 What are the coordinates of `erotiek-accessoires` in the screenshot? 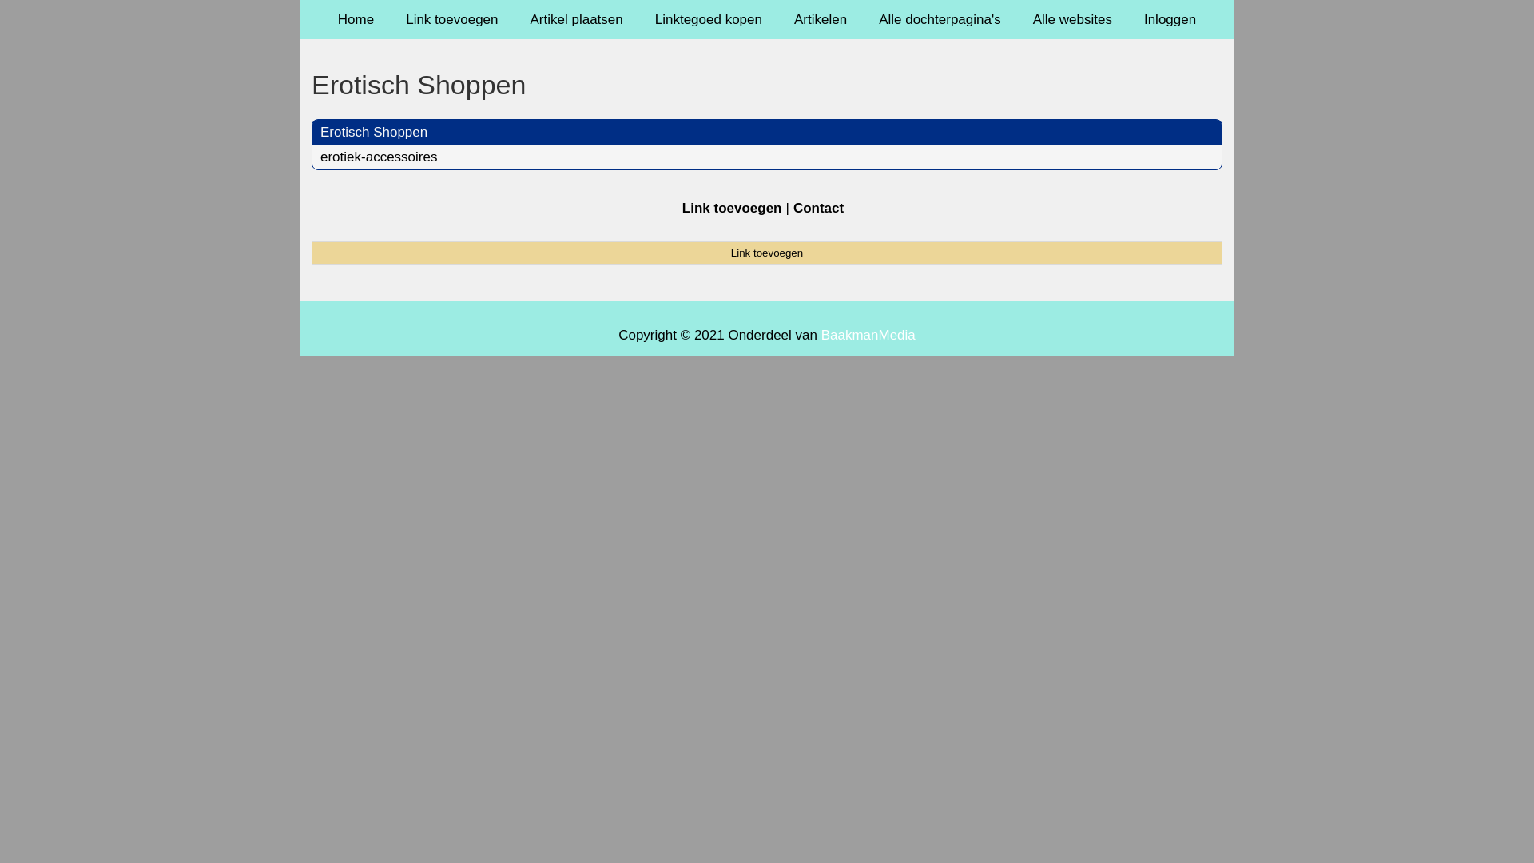 It's located at (379, 157).